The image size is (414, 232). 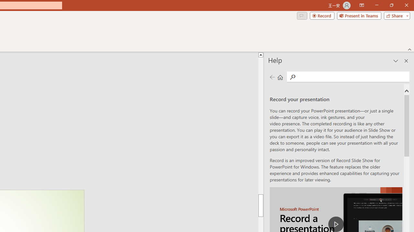 I want to click on Previous page, so click(x=272, y=77).